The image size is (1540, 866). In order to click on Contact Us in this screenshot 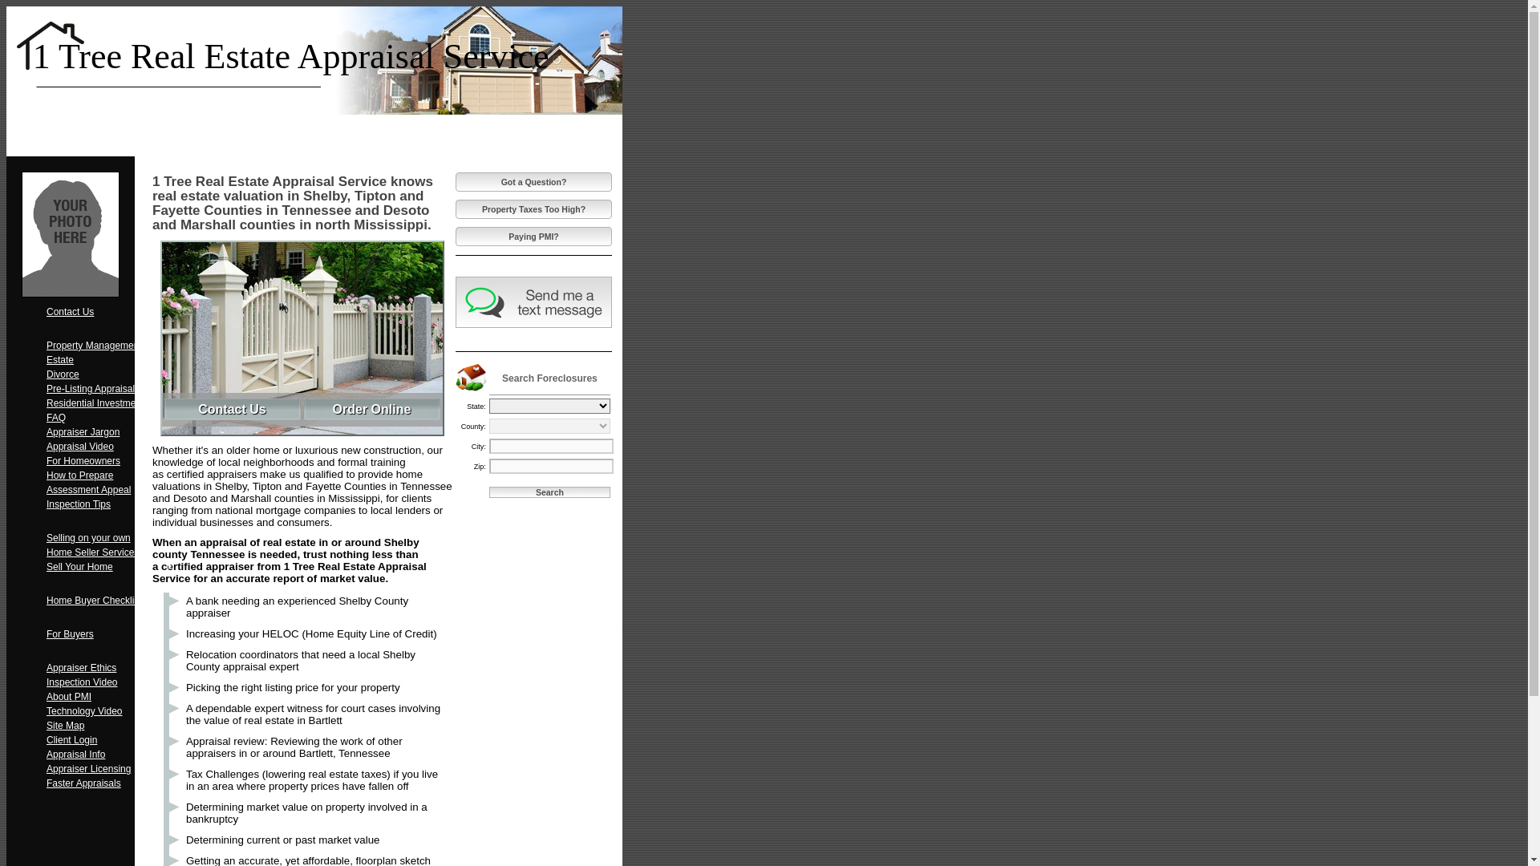, I will do `click(111, 312)`.